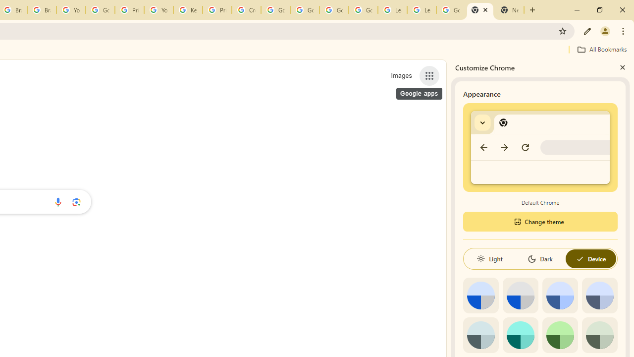 This screenshot has width=634, height=357. What do you see at coordinates (429, 75) in the screenshot?
I see `Google apps` at bounding box center [429, 75].